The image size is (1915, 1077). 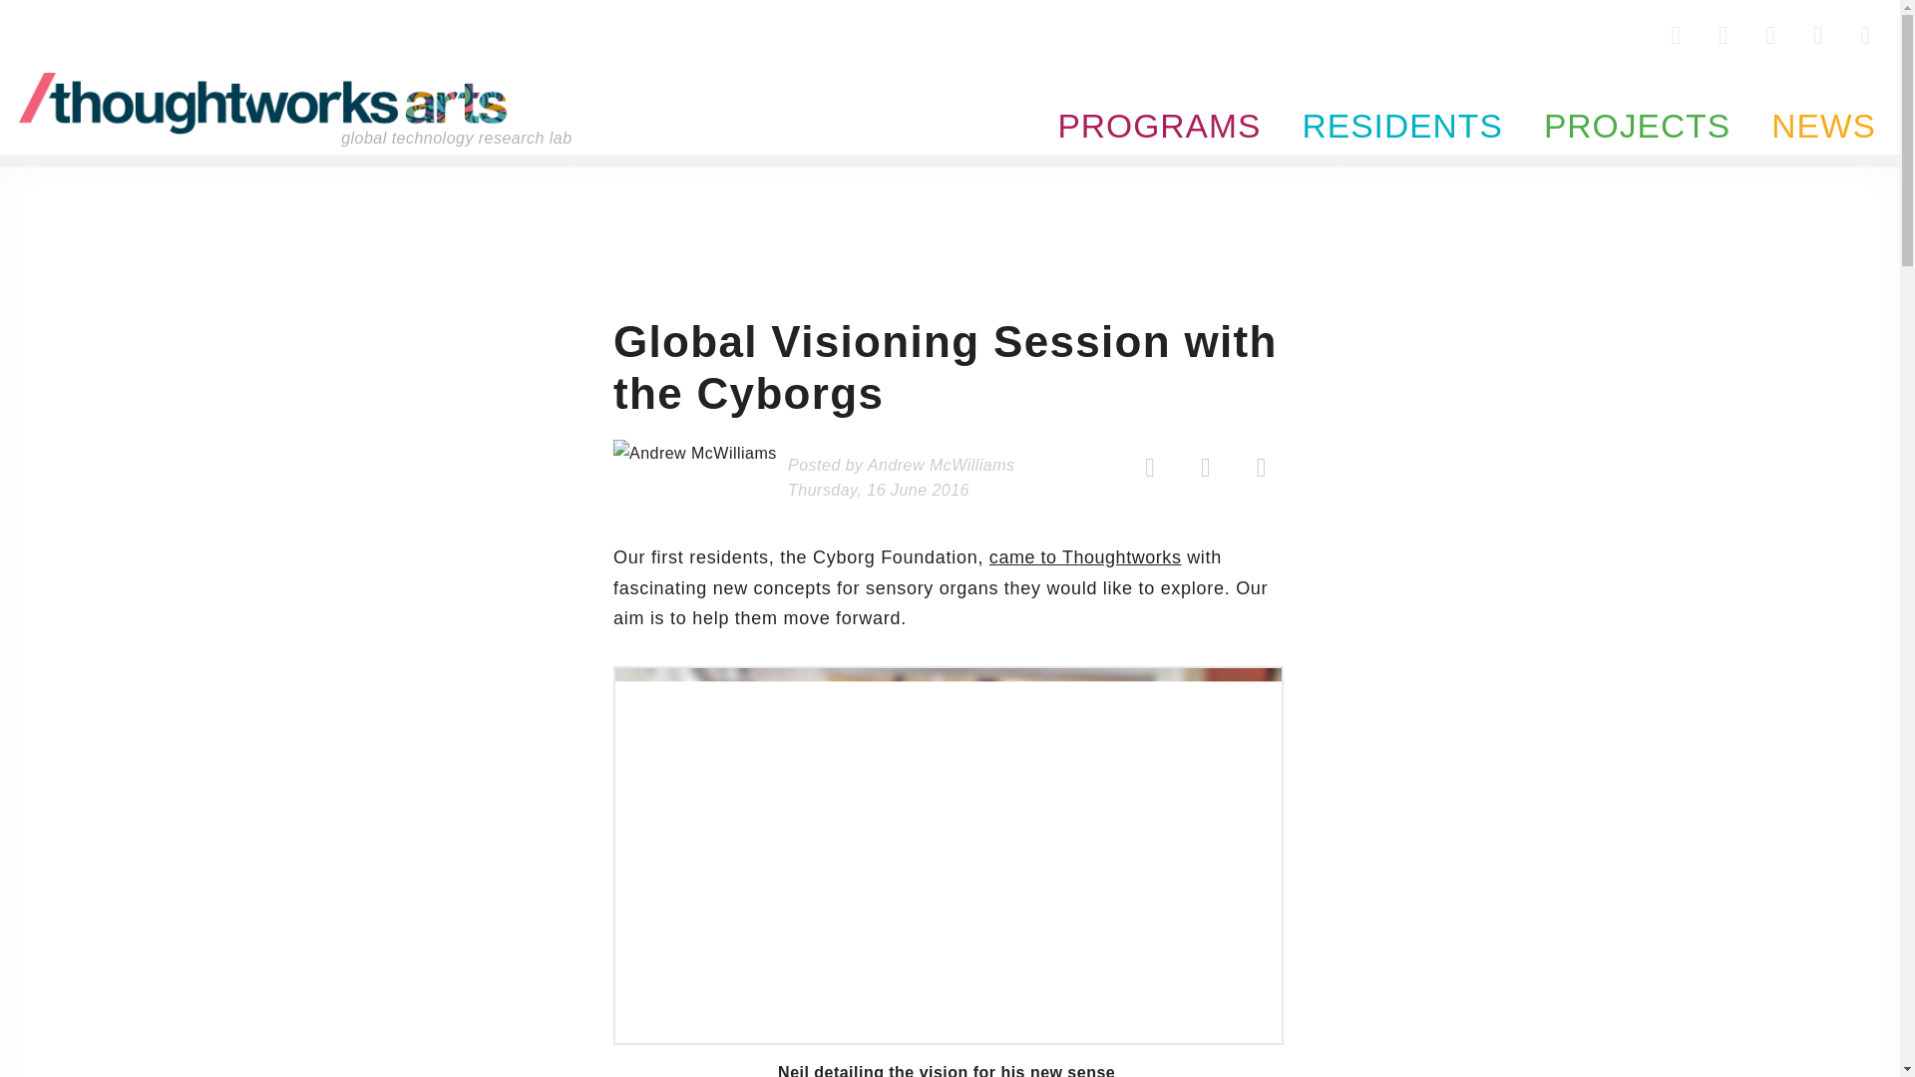 What do you see at coordinates (1151, 98) in the screenshot?
I see `PROGRAMS` at bounding box center [1151, 98].